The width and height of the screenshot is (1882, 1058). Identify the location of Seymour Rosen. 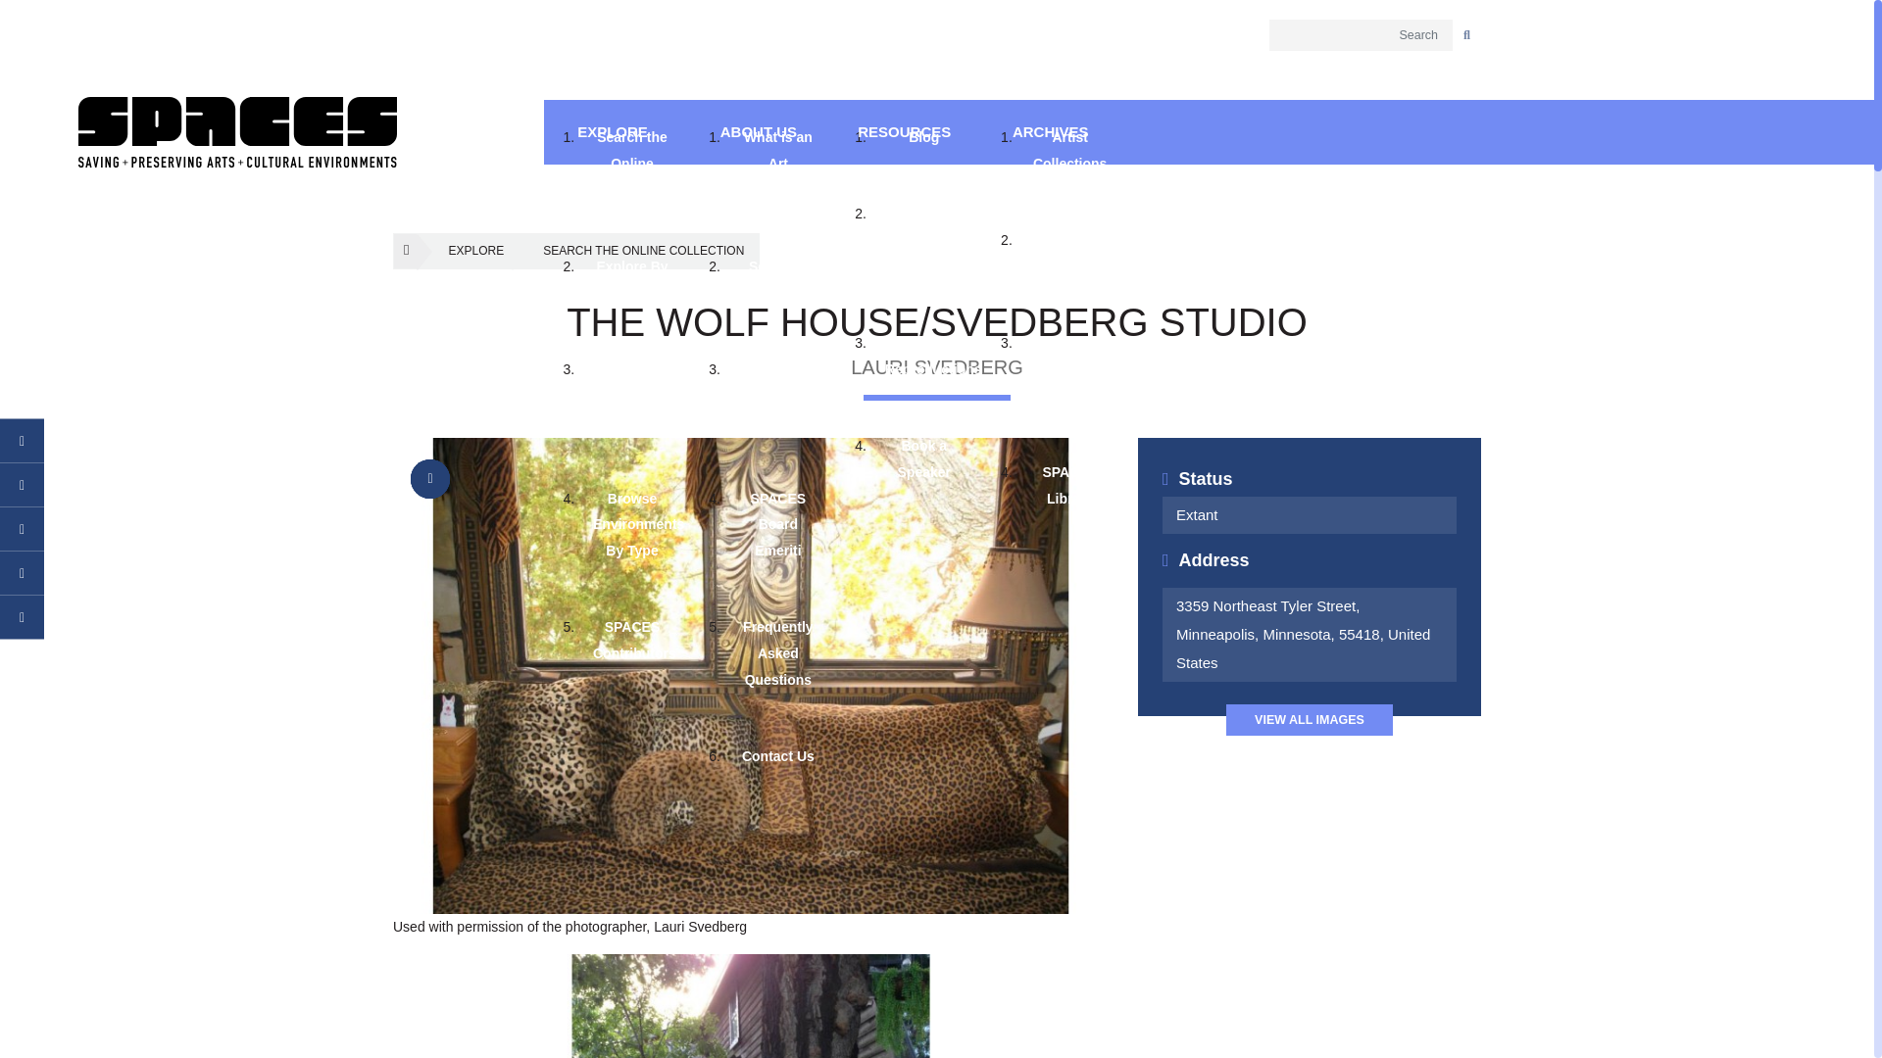
(778, 280).